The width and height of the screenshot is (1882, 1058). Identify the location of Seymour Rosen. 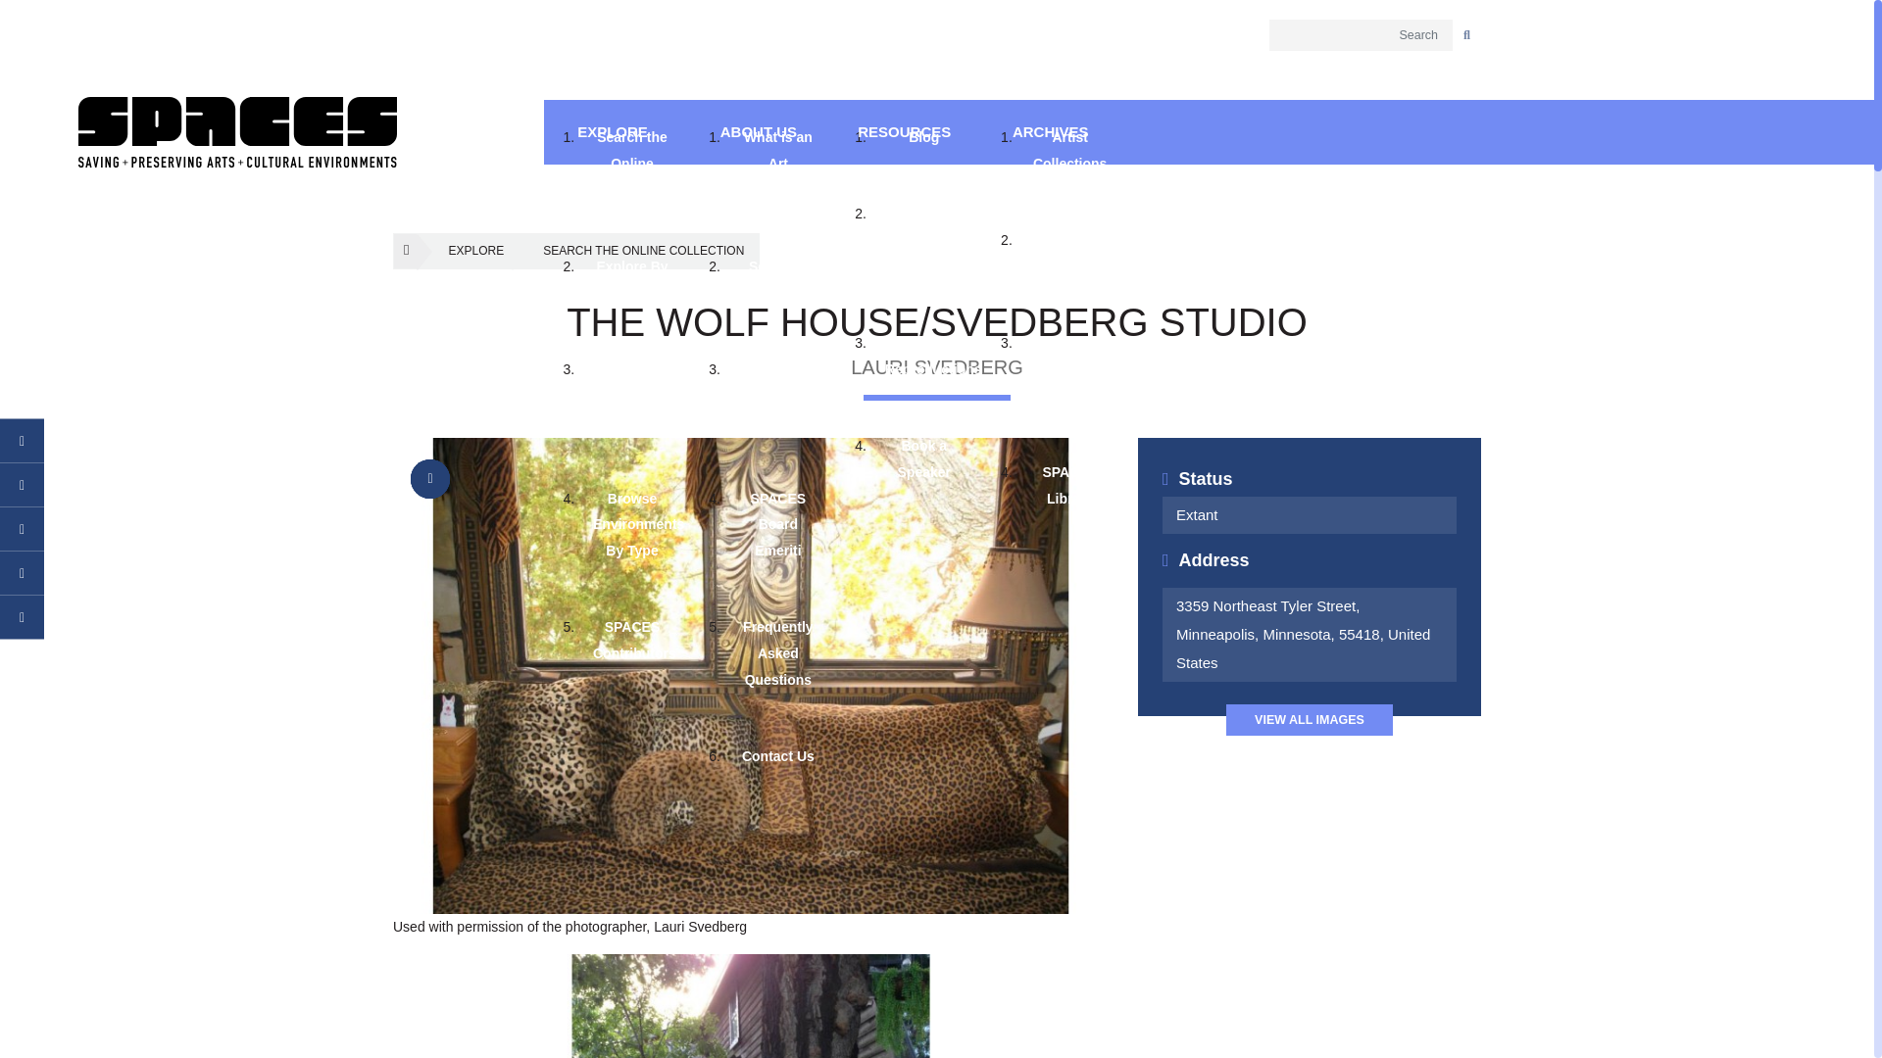
(778, 280).